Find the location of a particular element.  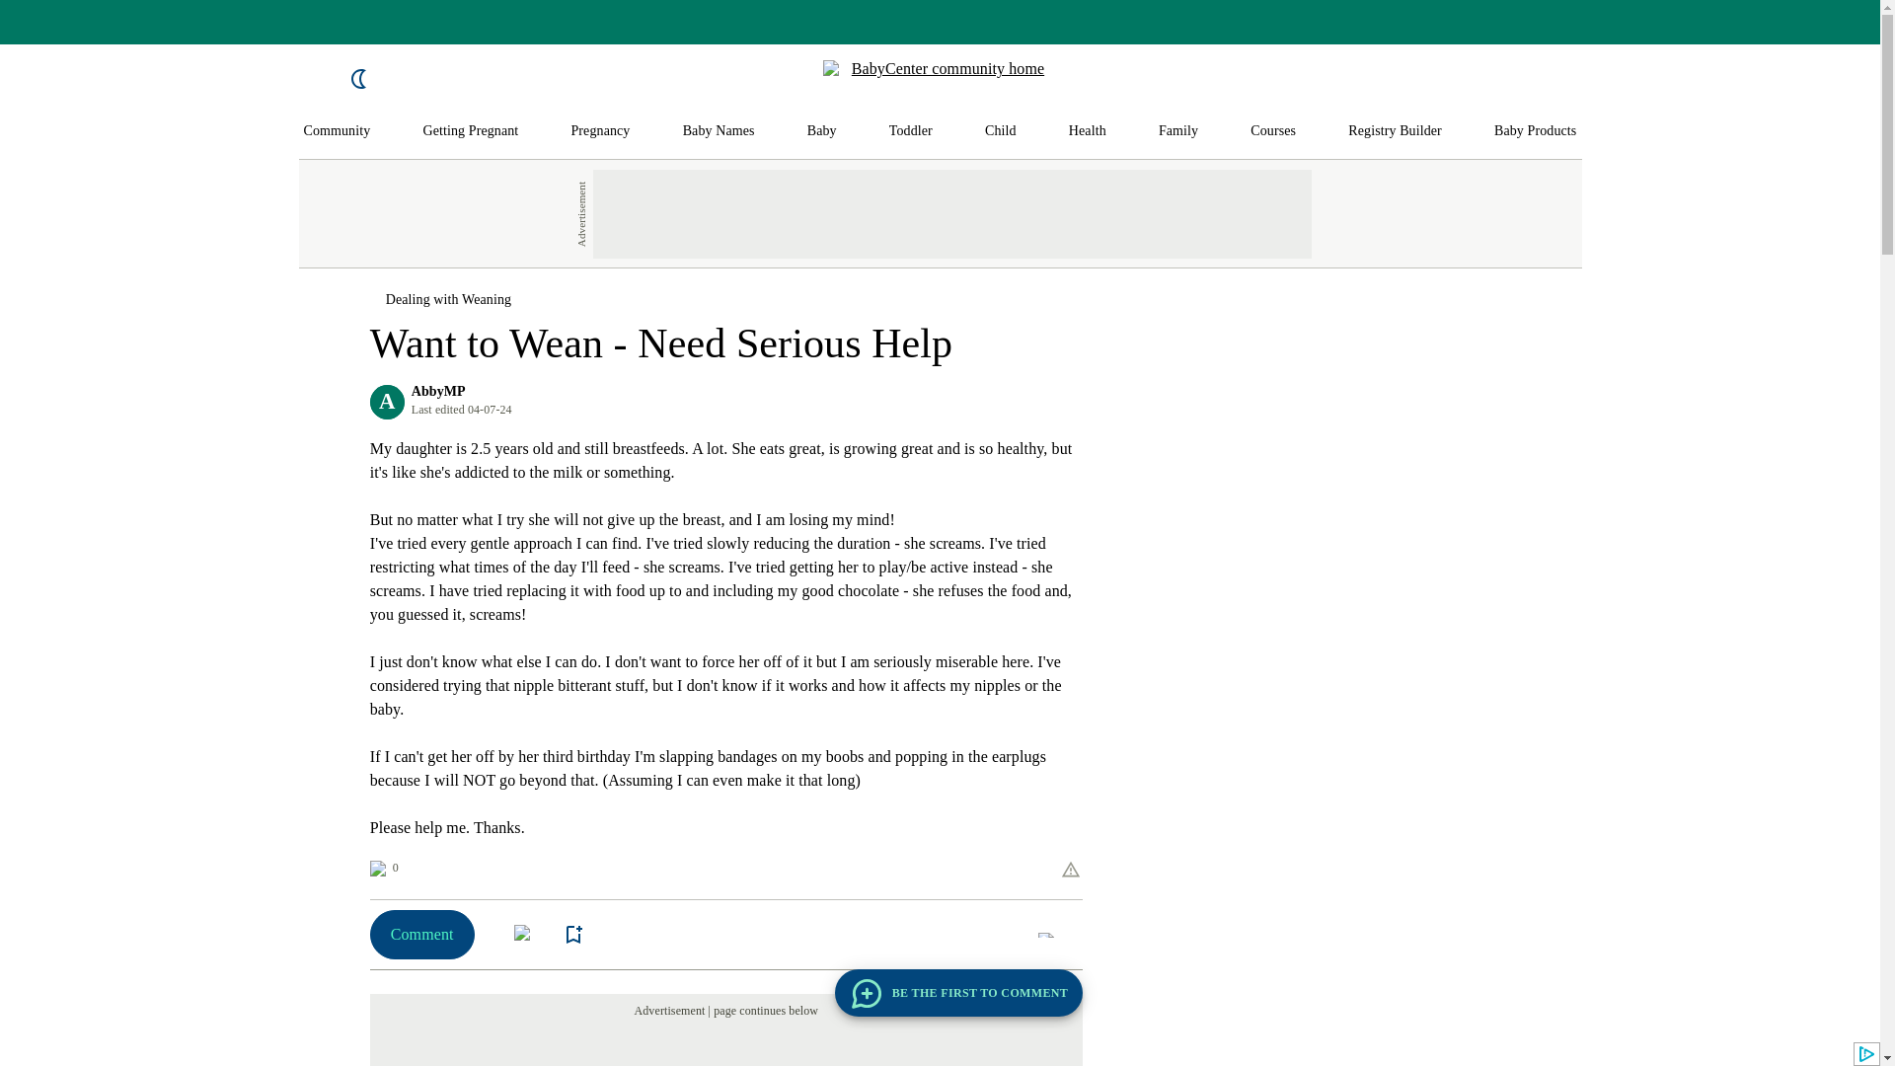

Registry Builder is located at coordinates (1395, 131).